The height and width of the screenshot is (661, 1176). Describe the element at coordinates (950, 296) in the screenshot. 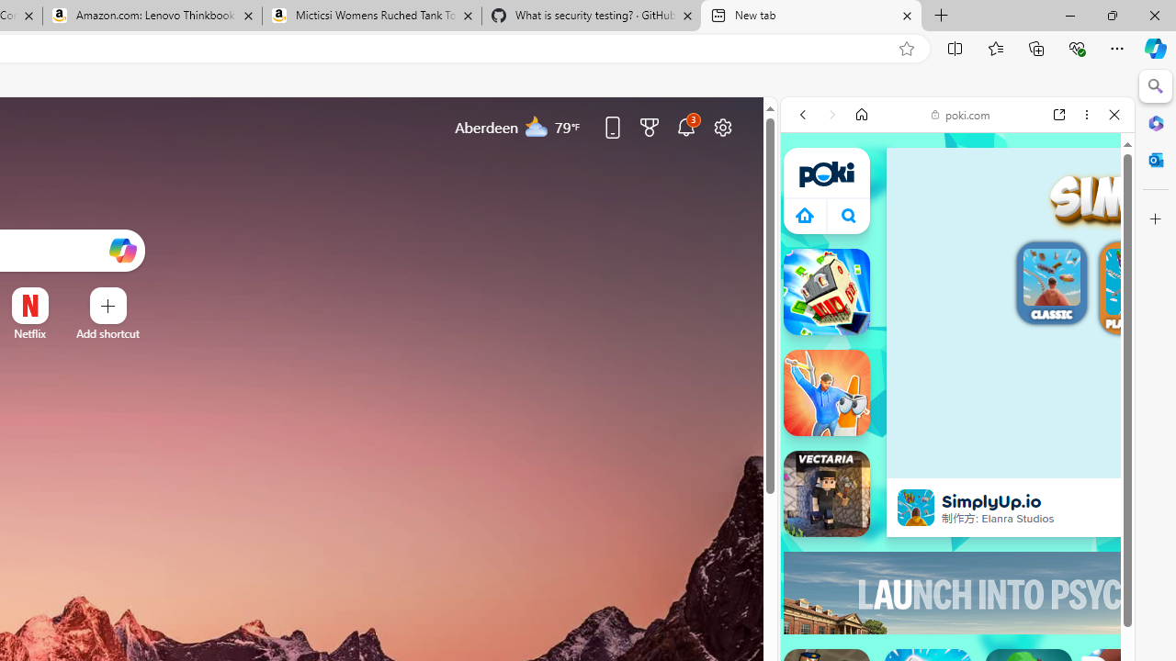

I see `Poki` at that location.